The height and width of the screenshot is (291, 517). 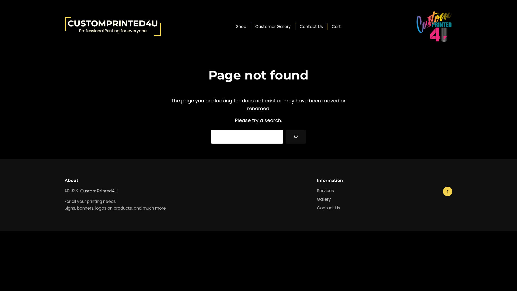 I want to click on Shop, so click(x=241, y=27).